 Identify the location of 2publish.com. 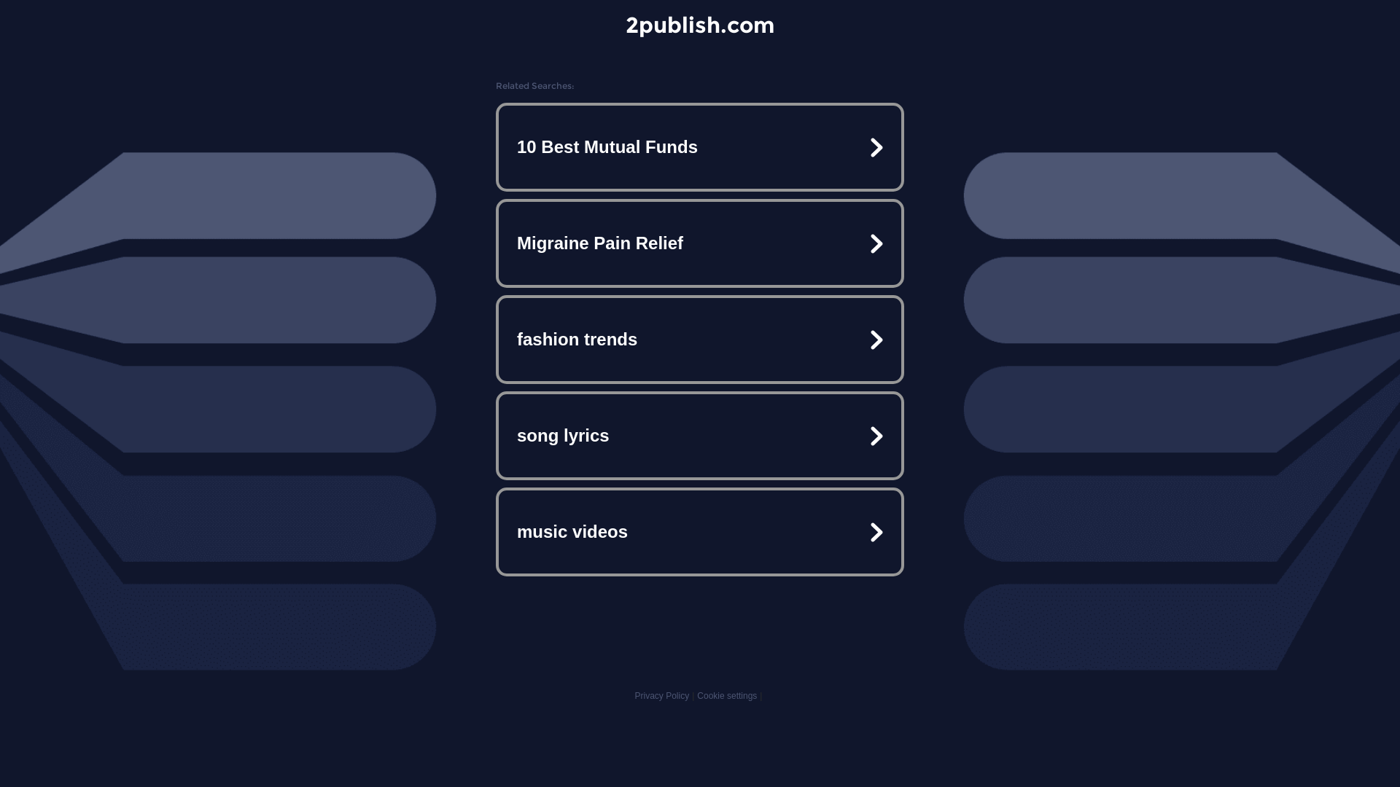
(700, 25).